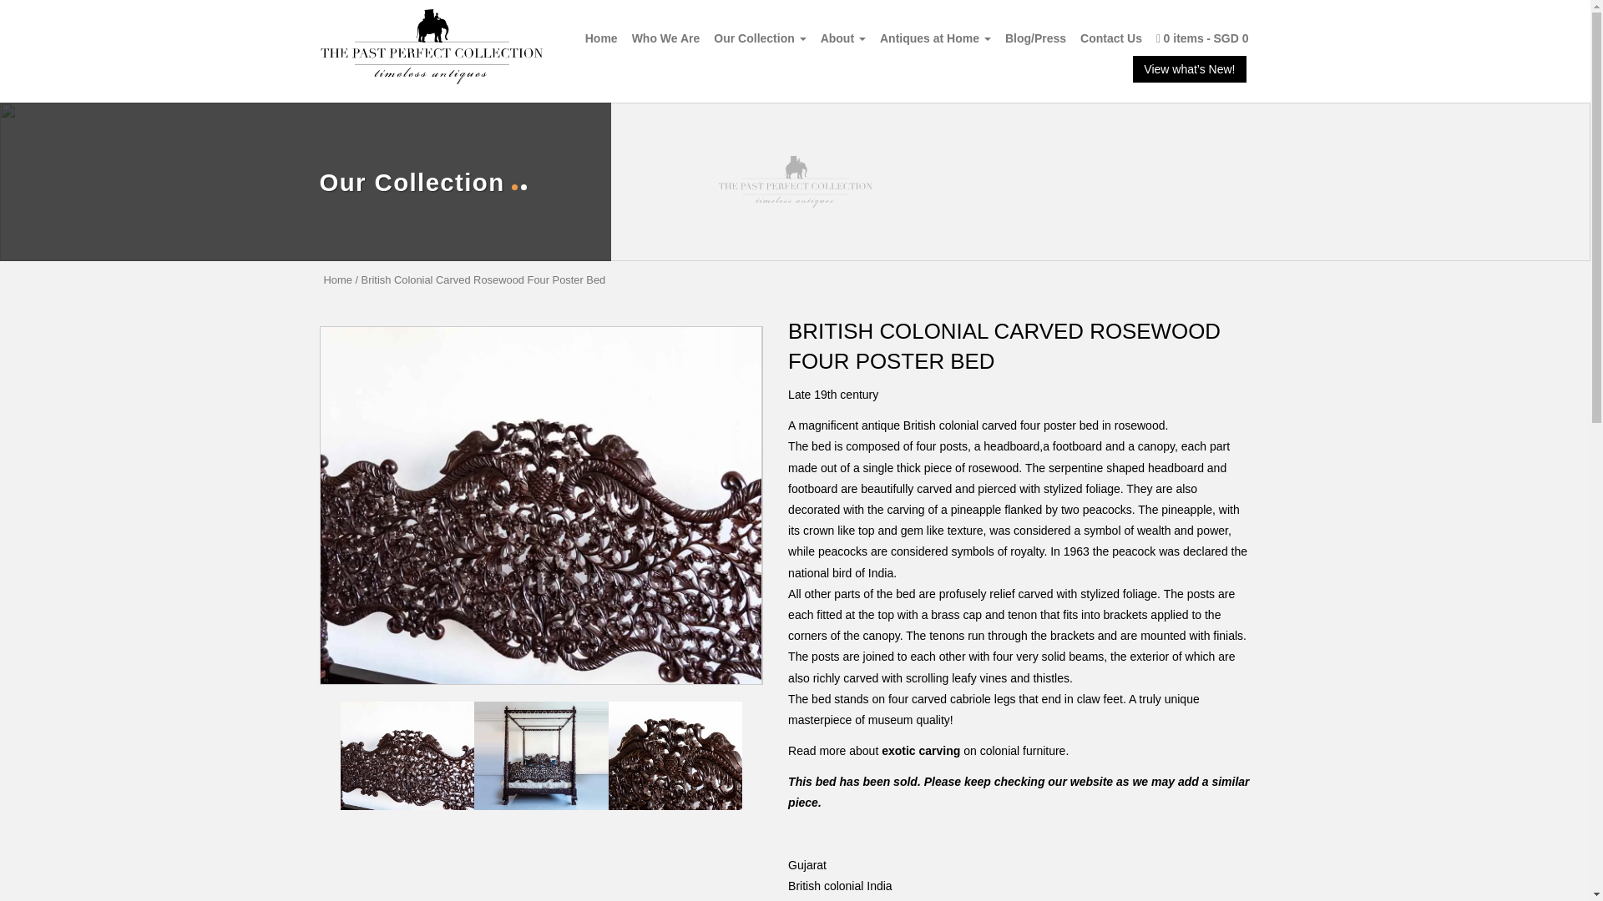 This screenshot has height=901, width=1603. I want to click on Home, so click(337, 280).